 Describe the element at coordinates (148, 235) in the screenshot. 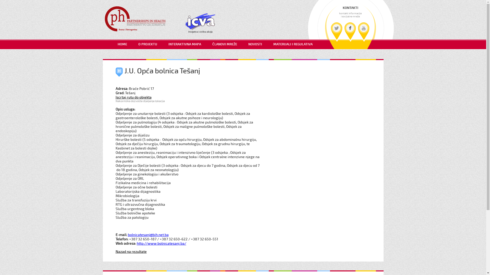

I see `bolnicatesanj@bih.net.ba` at that location.